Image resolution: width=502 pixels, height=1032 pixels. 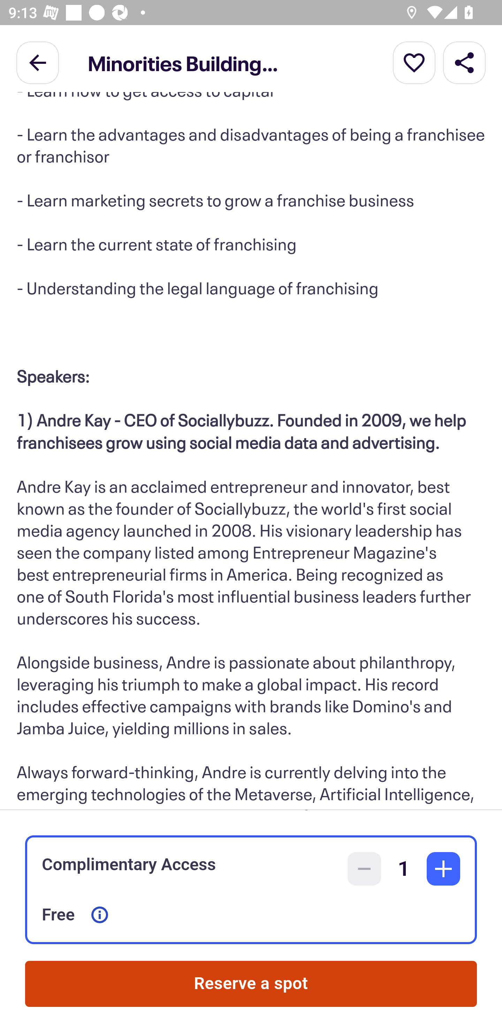 I want to click on Share, so click(x=464, y=62).